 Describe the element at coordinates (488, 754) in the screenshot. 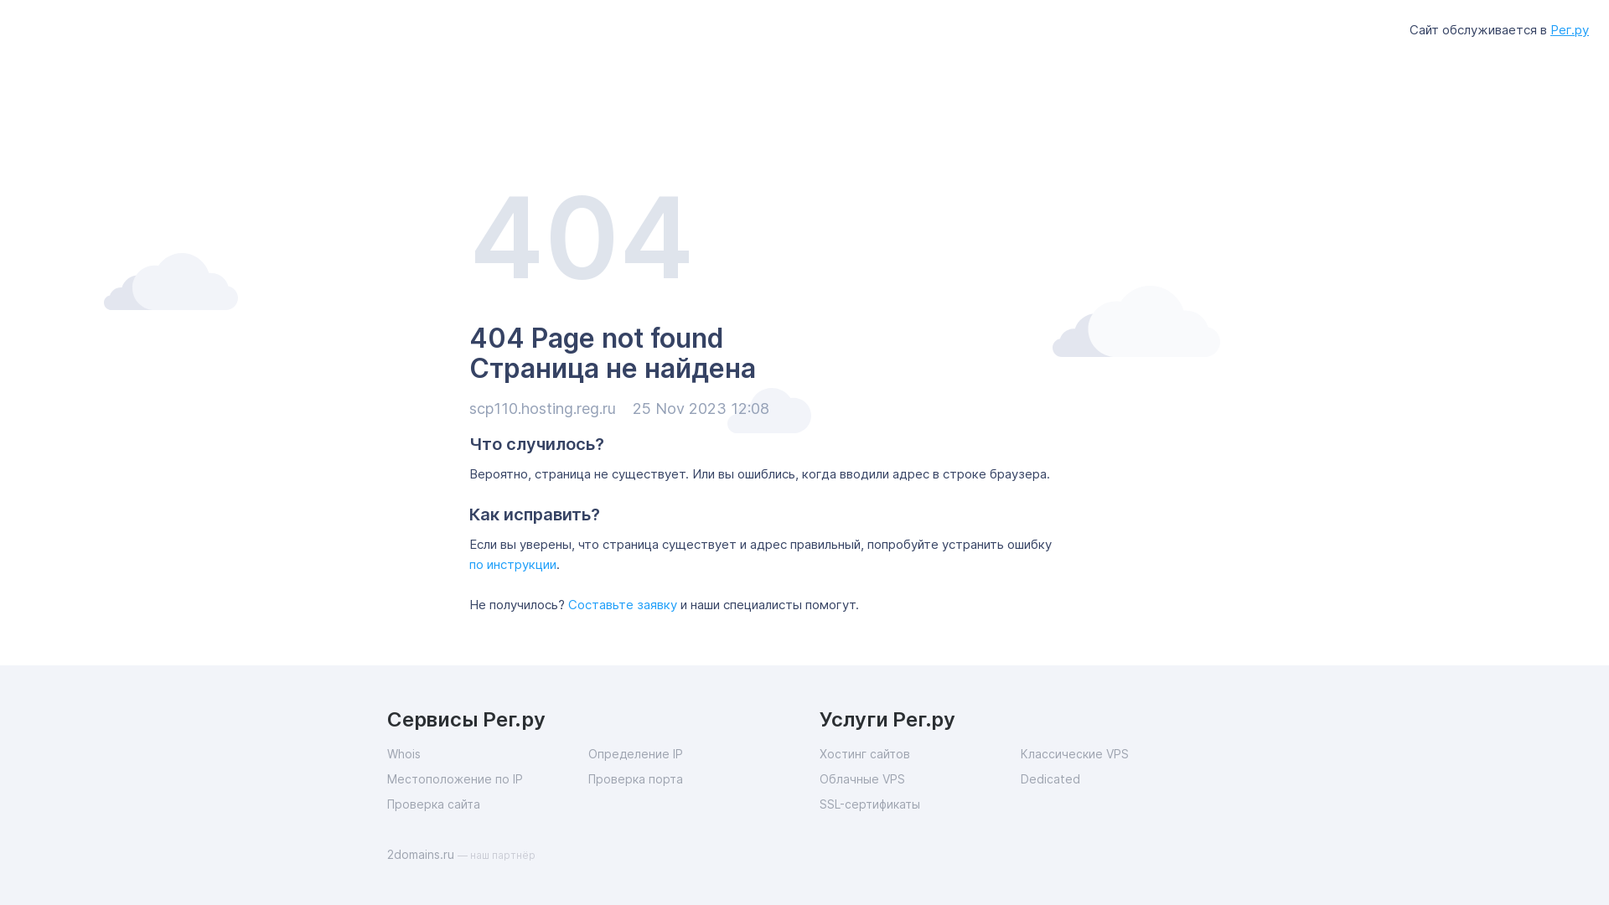

I see `Whois` at that location.